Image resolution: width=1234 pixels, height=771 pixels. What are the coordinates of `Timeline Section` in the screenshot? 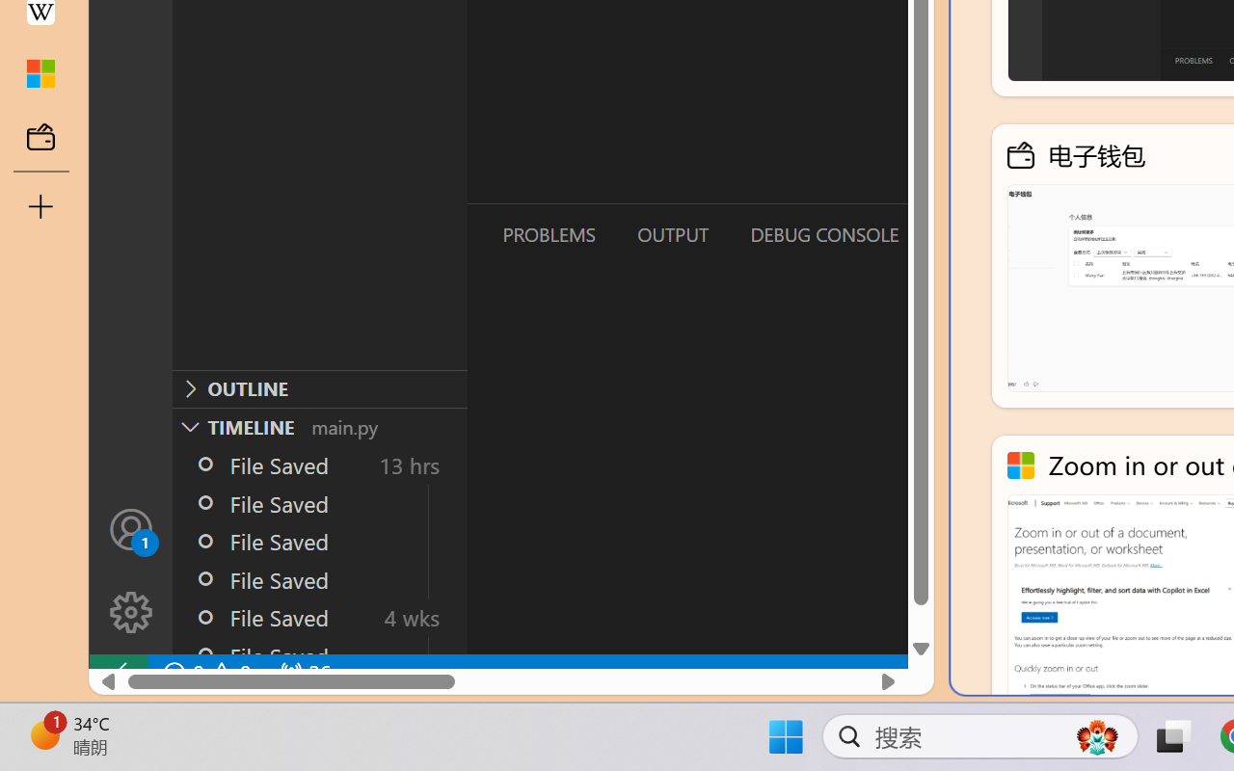 It's located at (319, 426).